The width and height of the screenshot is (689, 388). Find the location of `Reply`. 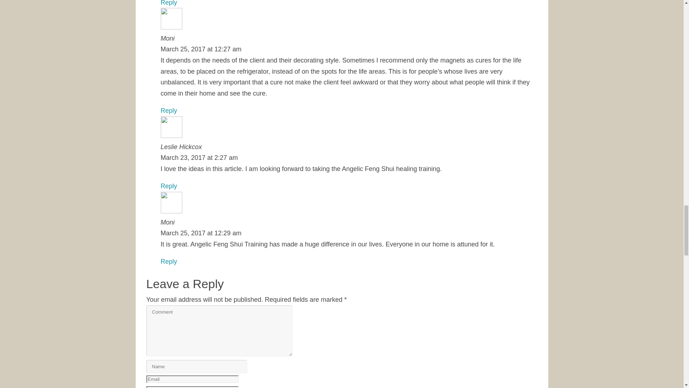

Reply is located at coordinates (169, 3).